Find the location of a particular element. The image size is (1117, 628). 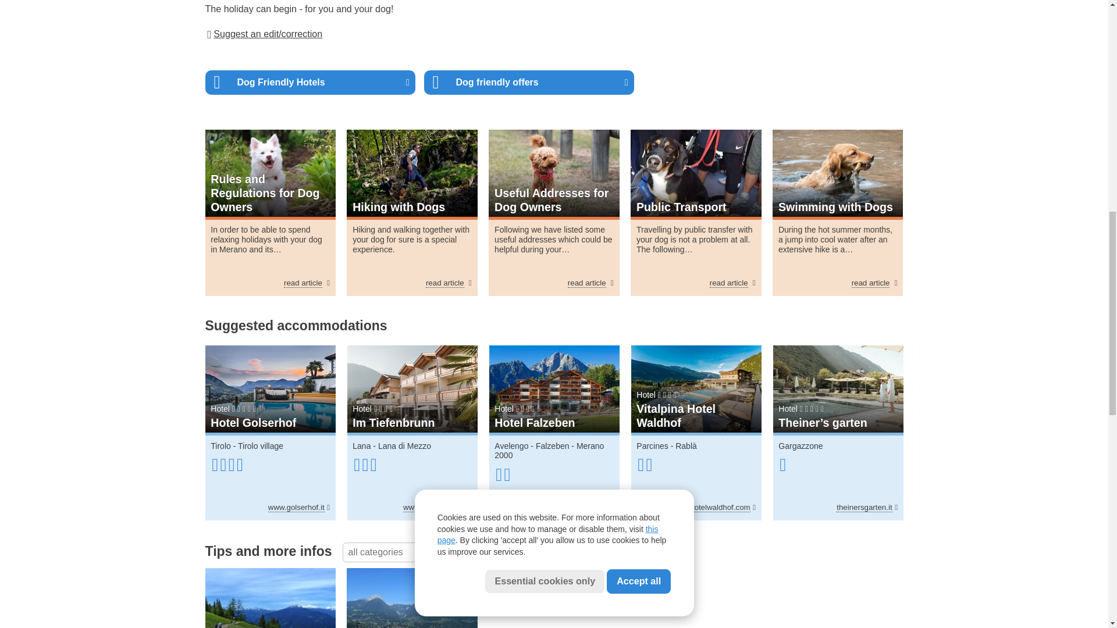

Hiking with Dogs - read article is located at coordinates (448, 283).